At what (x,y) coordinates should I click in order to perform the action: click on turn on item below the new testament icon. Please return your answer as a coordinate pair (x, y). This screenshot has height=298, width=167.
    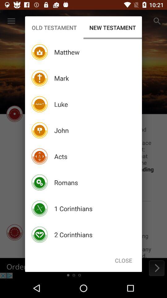
    Looking at the image, I should click on (123, 260).